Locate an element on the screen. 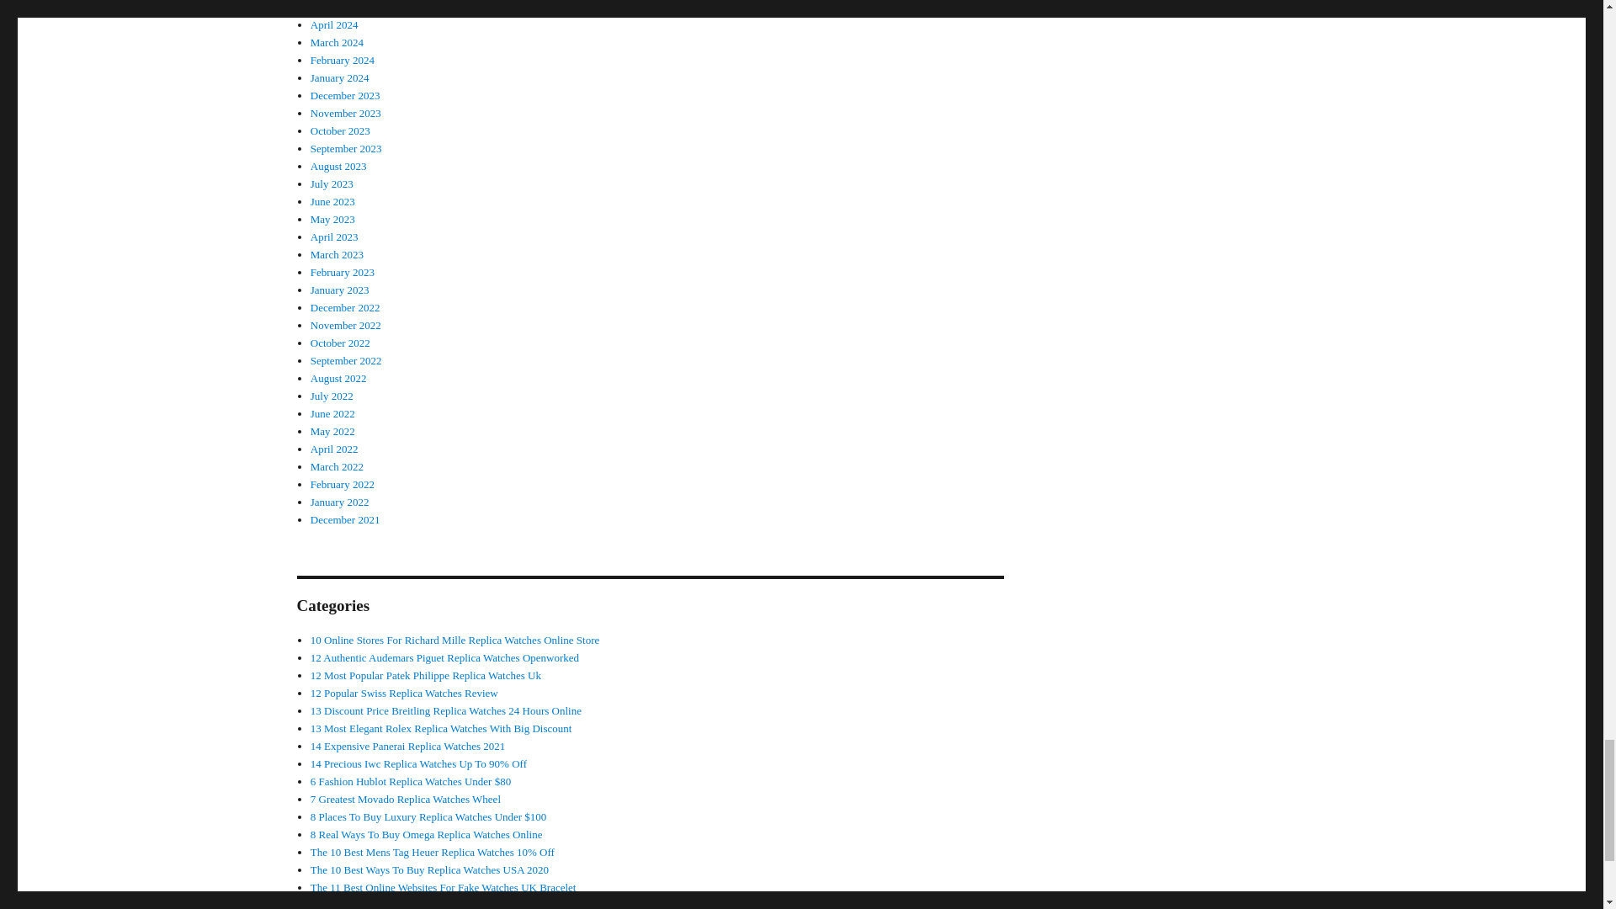 This screenshot has width=1616, height=909. January 2023 is located at coordinates (340, 290).